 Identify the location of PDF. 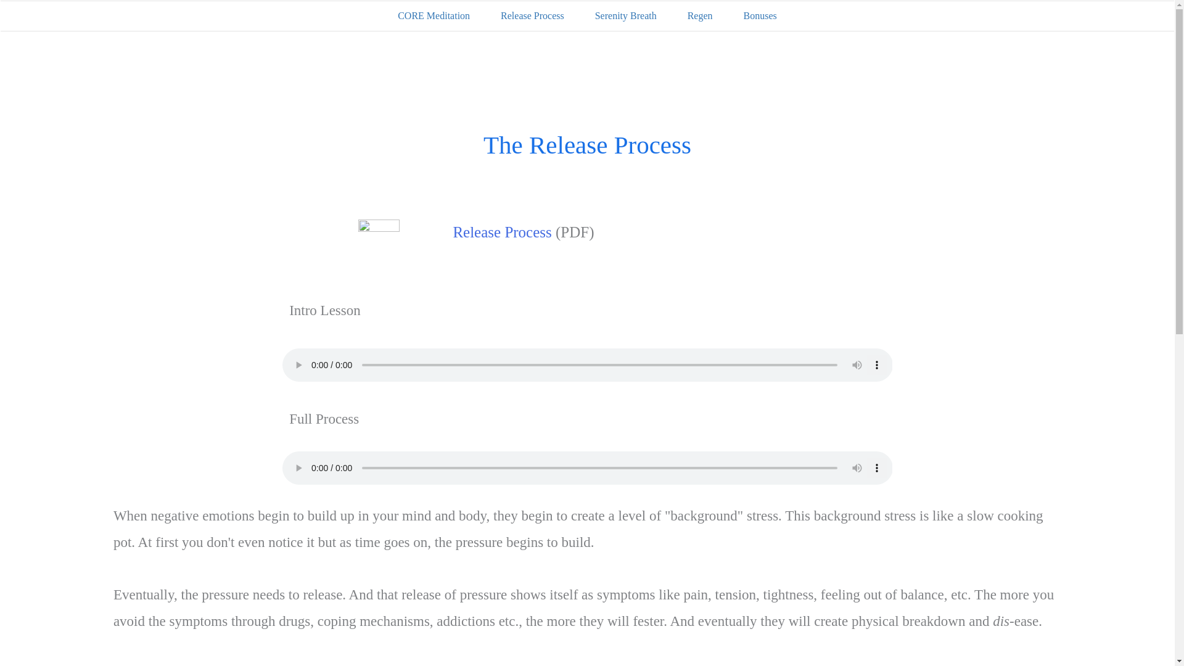
(379, 242).